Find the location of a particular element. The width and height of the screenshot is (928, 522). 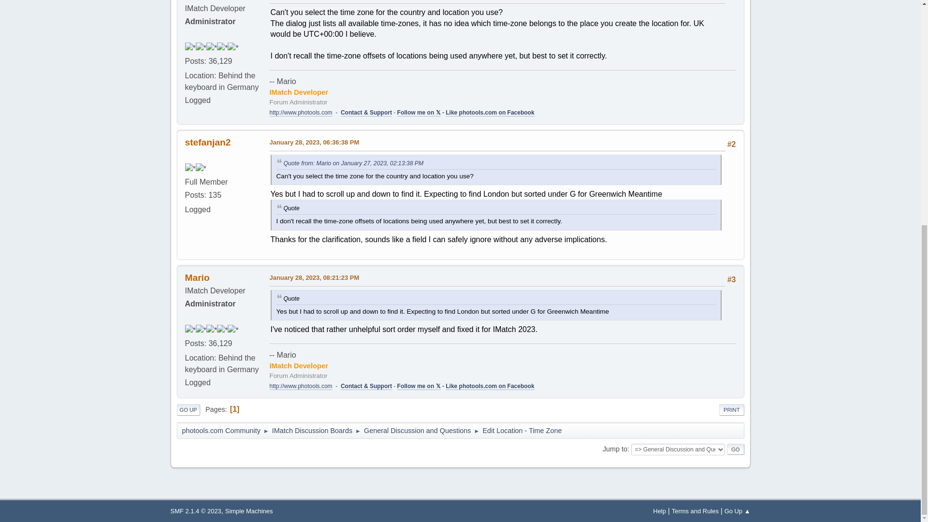

stefanjan2 is located at coordinates (207, 142).